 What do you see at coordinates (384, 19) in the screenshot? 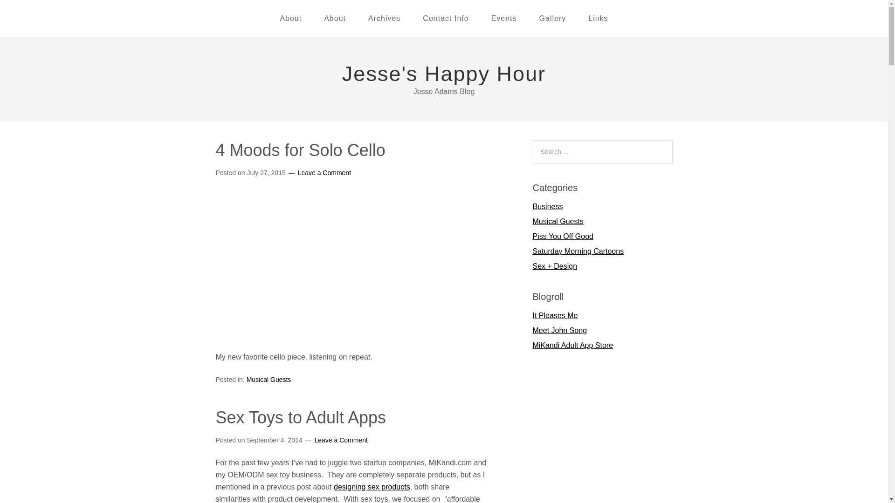
I see `Archives` at bounding box center [384, 19].